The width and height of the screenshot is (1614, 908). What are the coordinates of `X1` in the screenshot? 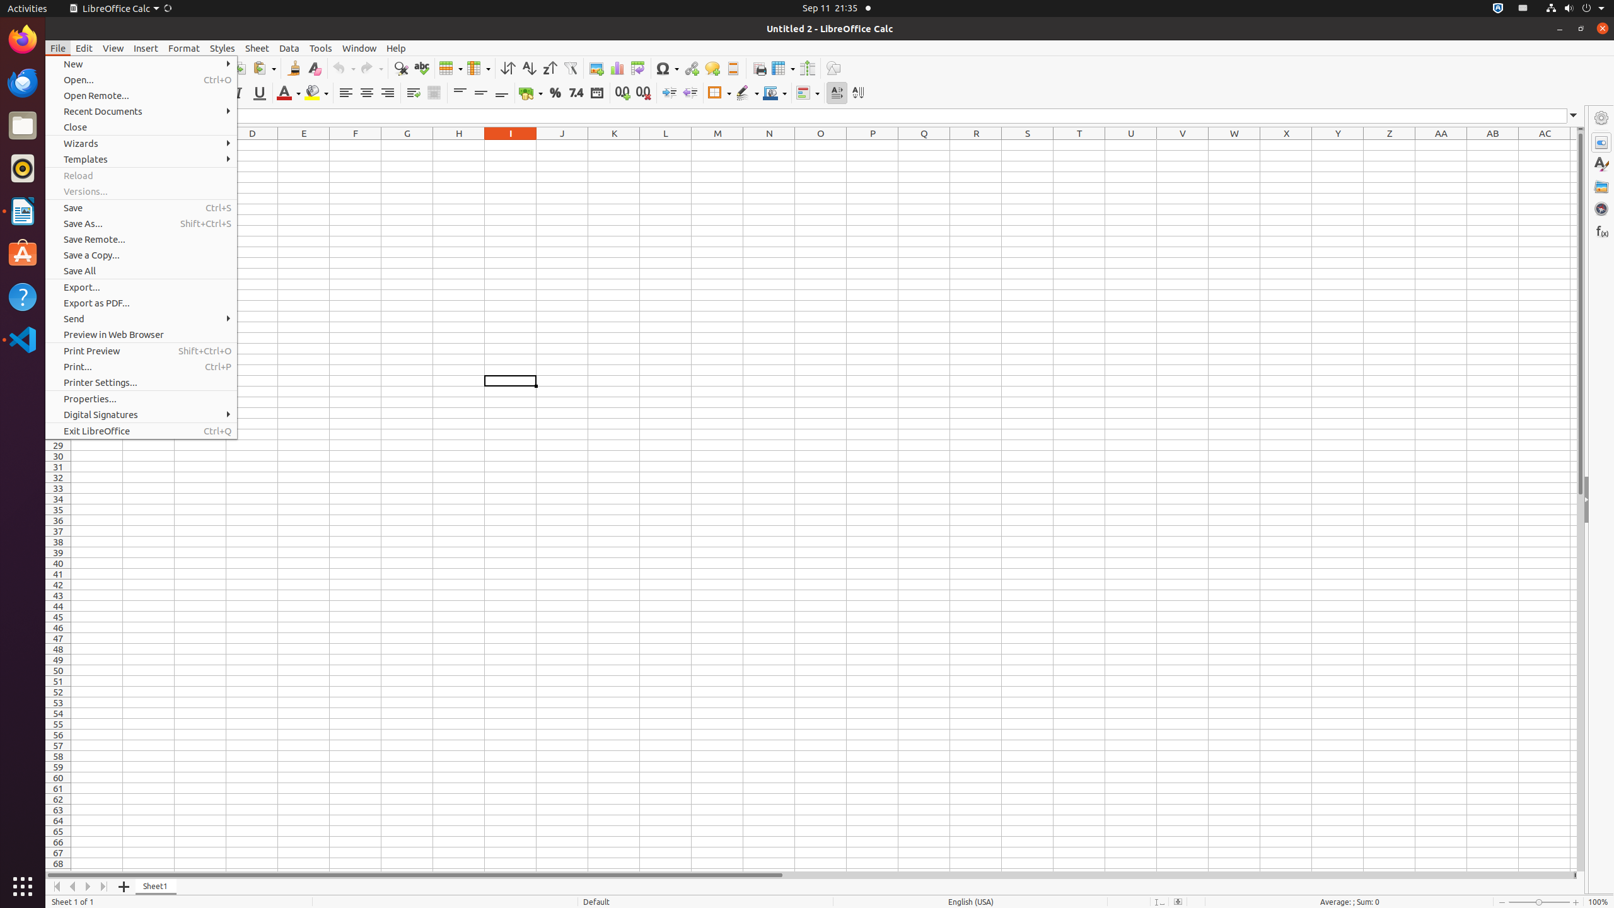 It's located at (1286, 145).